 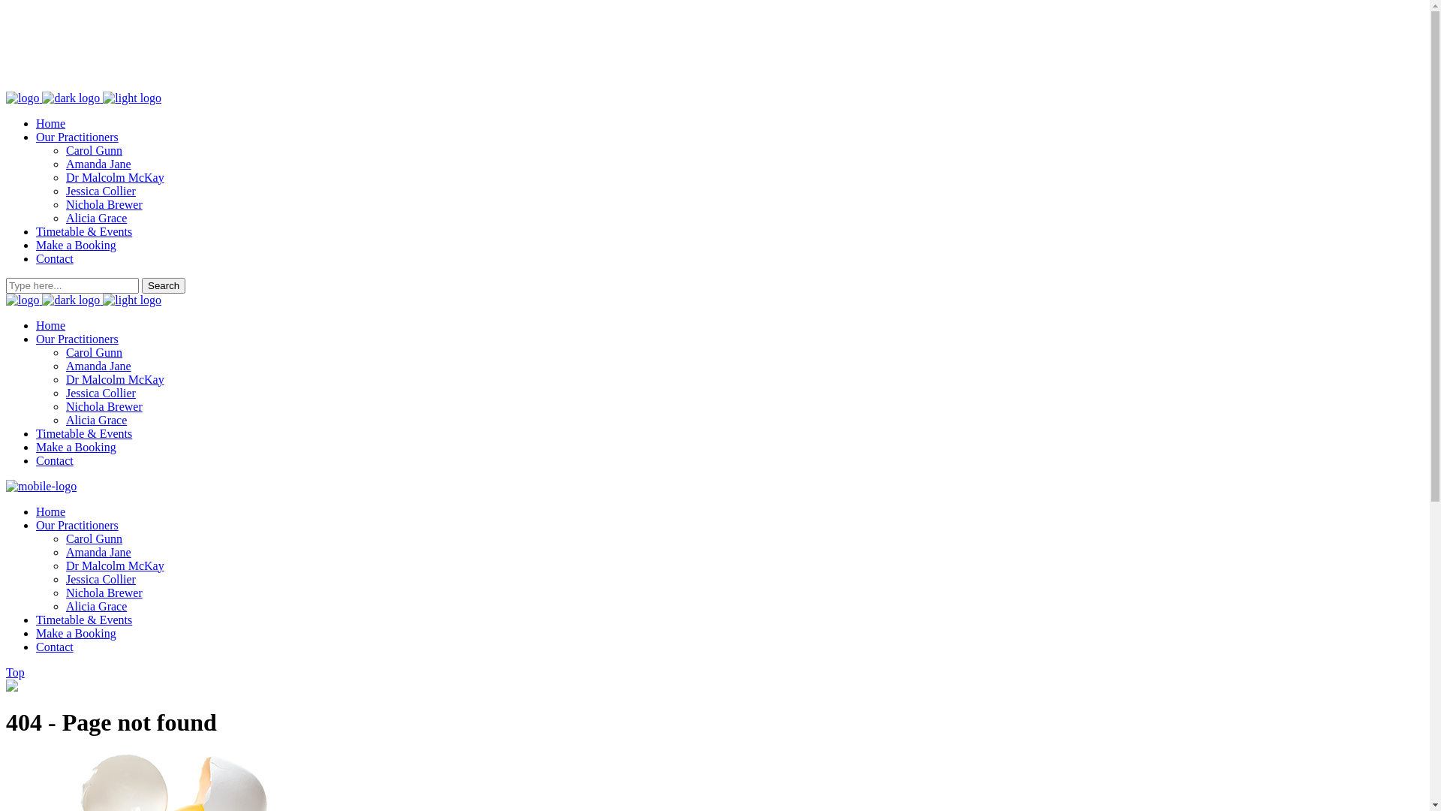 I want to click on Contact, so click(x=55, y=258).